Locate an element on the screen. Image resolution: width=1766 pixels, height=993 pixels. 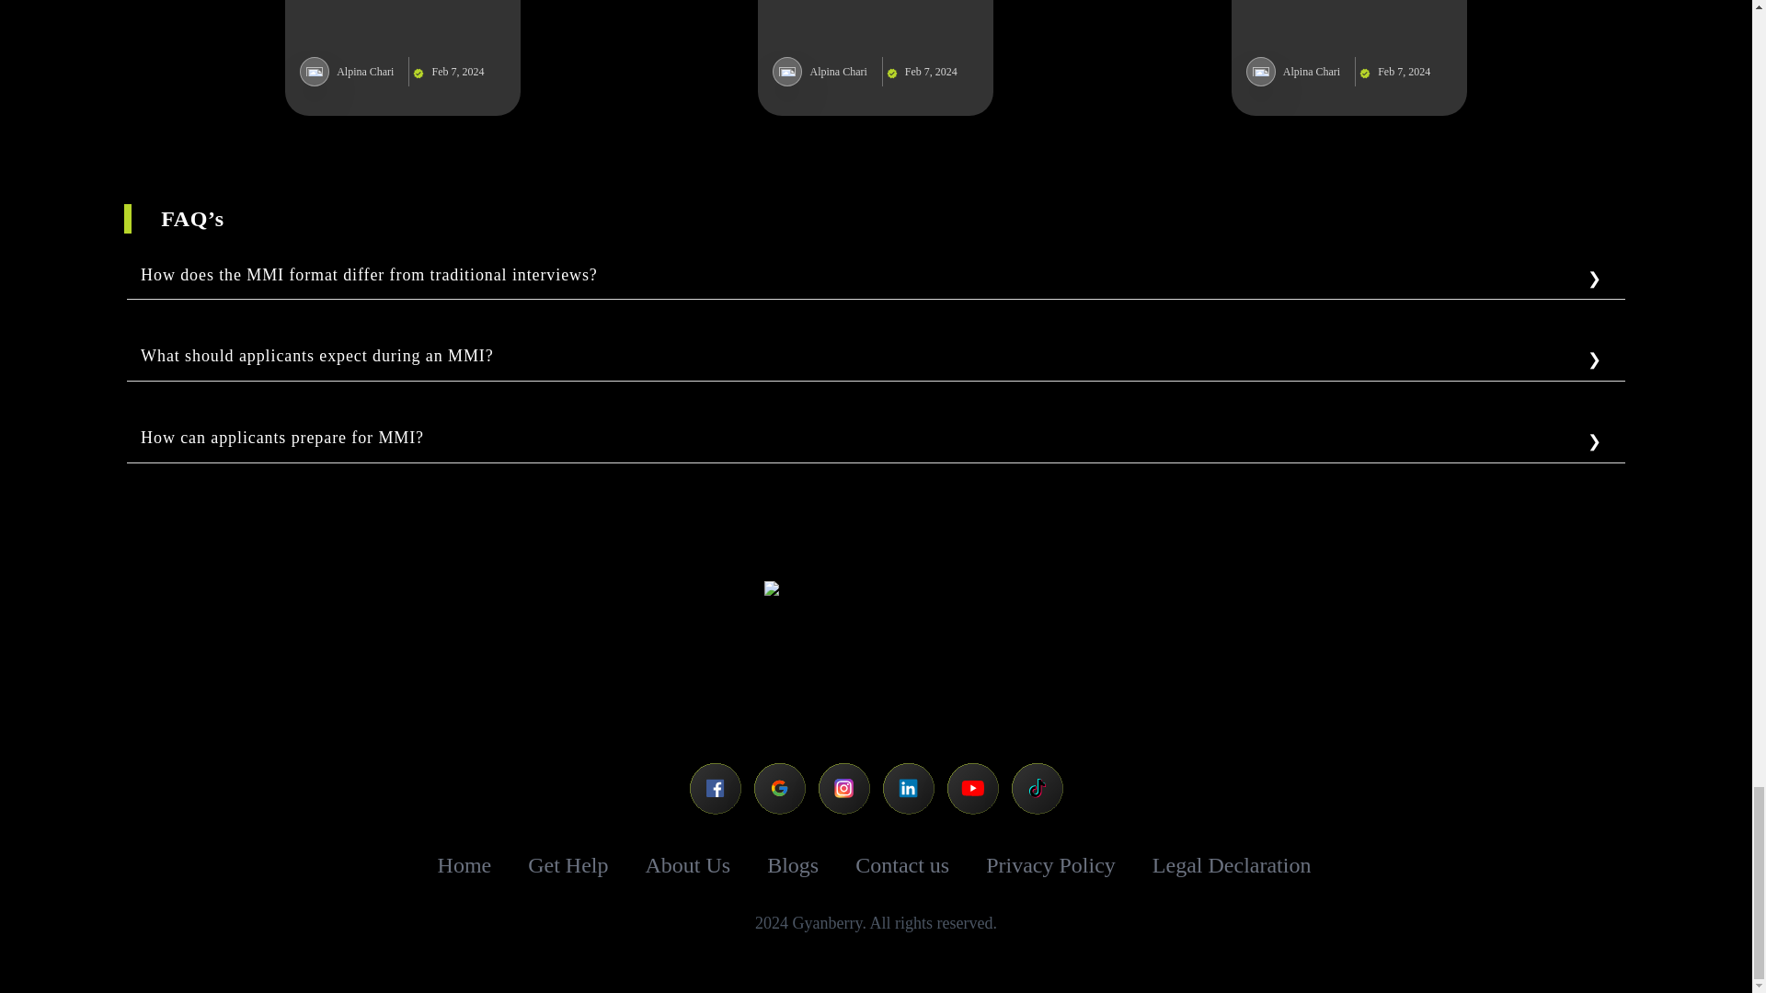
Contact us is located at coordinates (901, 865).